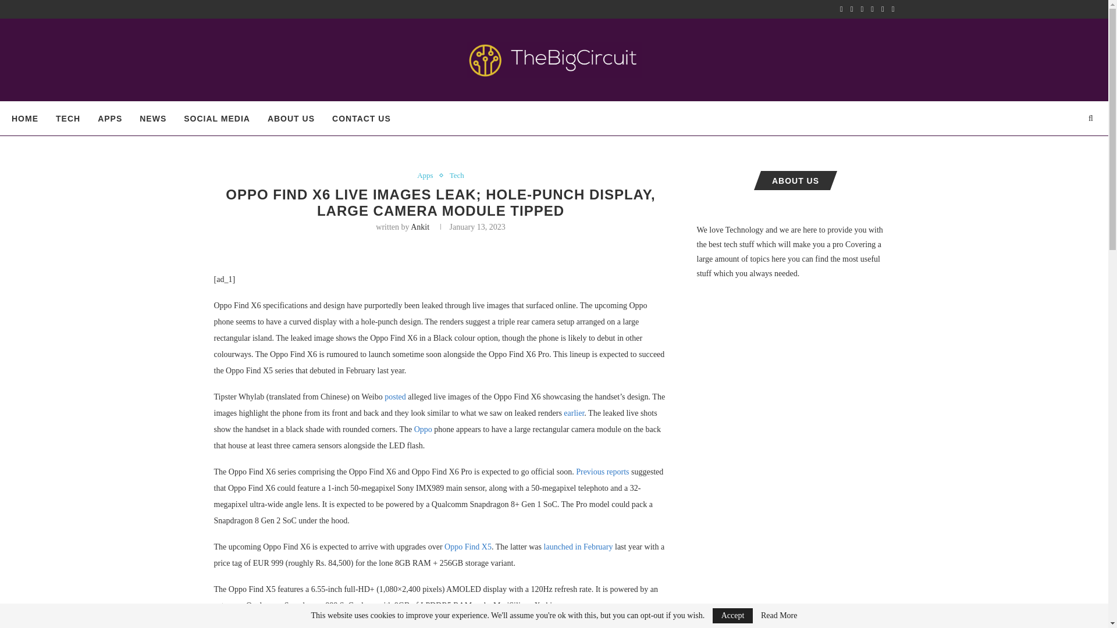 The width and height of the screenshot is (1117, 628). Describe the element at coordinates (361, 119) in the screenshot. I see `CONTACT US` at that location.